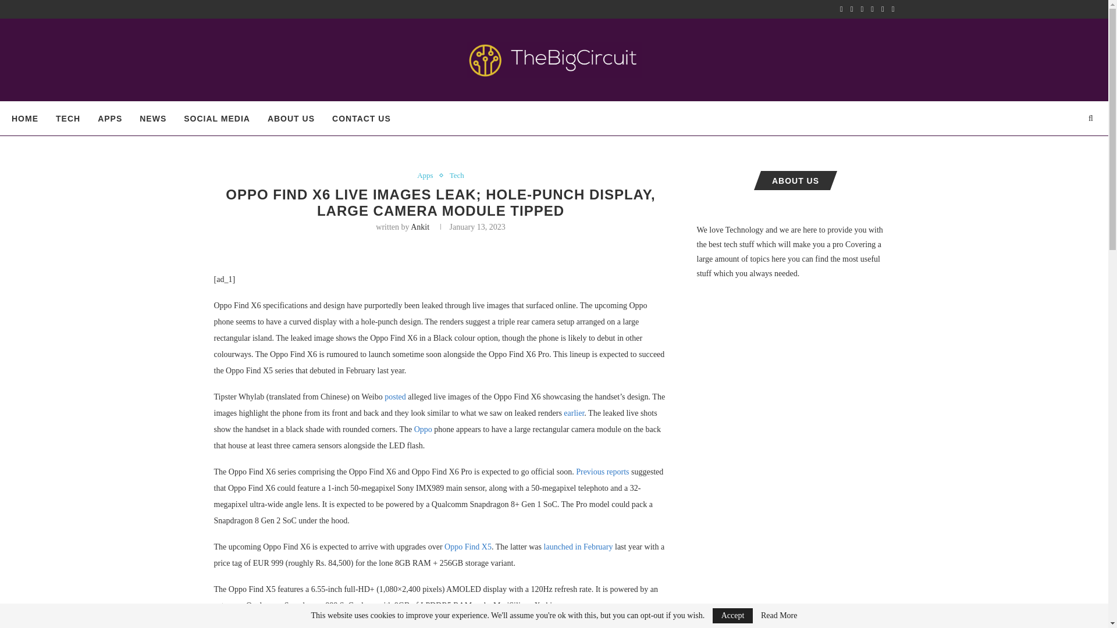 The width and height of the screenshot is (1117, 628). Describe the element at coordinates (361, 119) in the screenshot. I see `CONTACT US` at that location.